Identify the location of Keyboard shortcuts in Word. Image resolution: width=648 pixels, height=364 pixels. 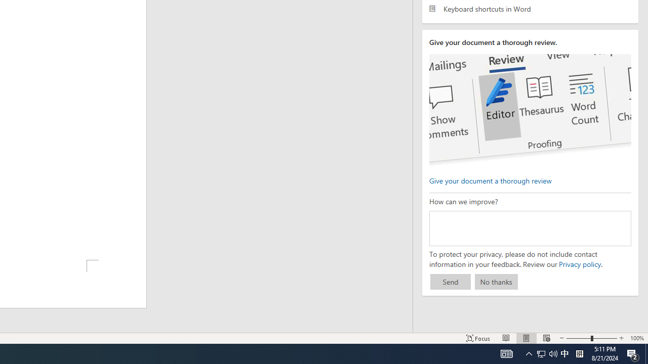
(530, 8).